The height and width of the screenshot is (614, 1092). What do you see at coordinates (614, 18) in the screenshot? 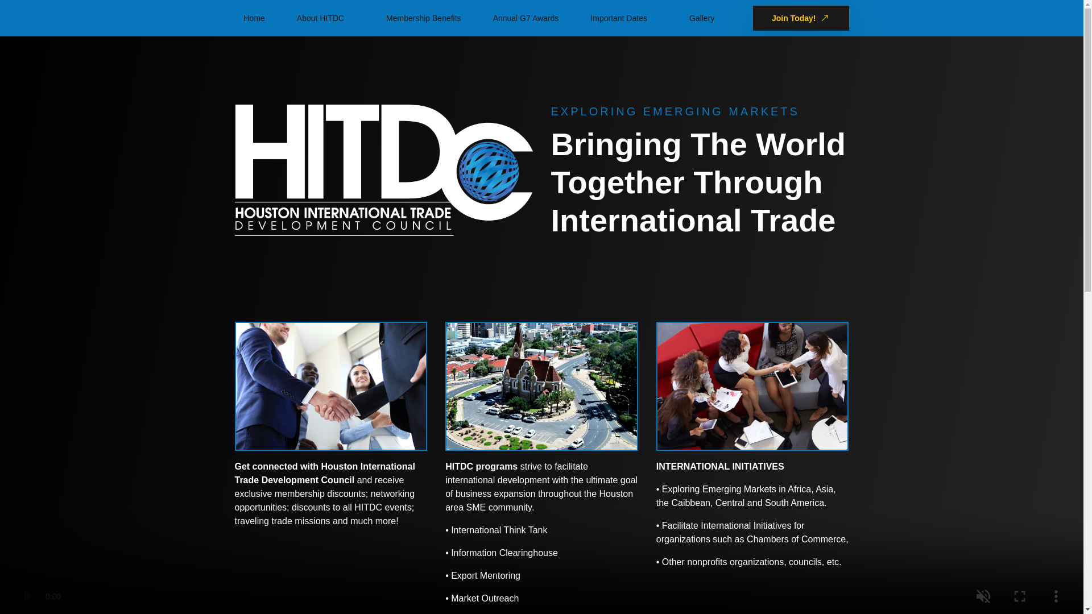
I see `Important Dates` at bounding box center [614, 18].